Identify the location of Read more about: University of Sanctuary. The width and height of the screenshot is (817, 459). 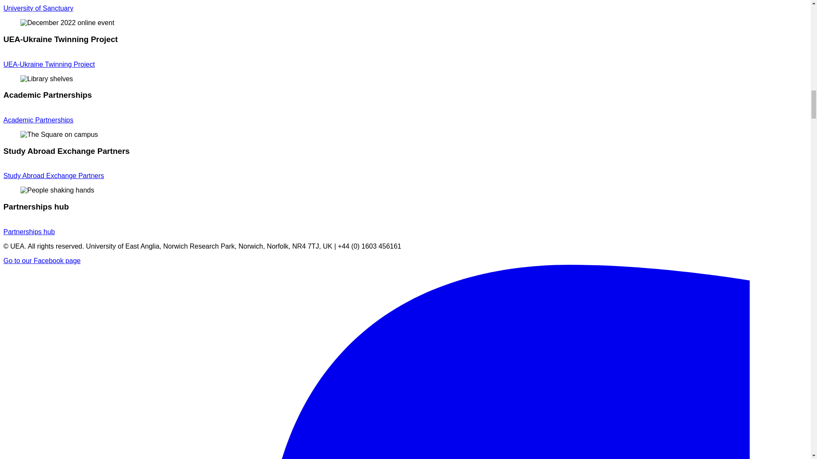
(38, 8).